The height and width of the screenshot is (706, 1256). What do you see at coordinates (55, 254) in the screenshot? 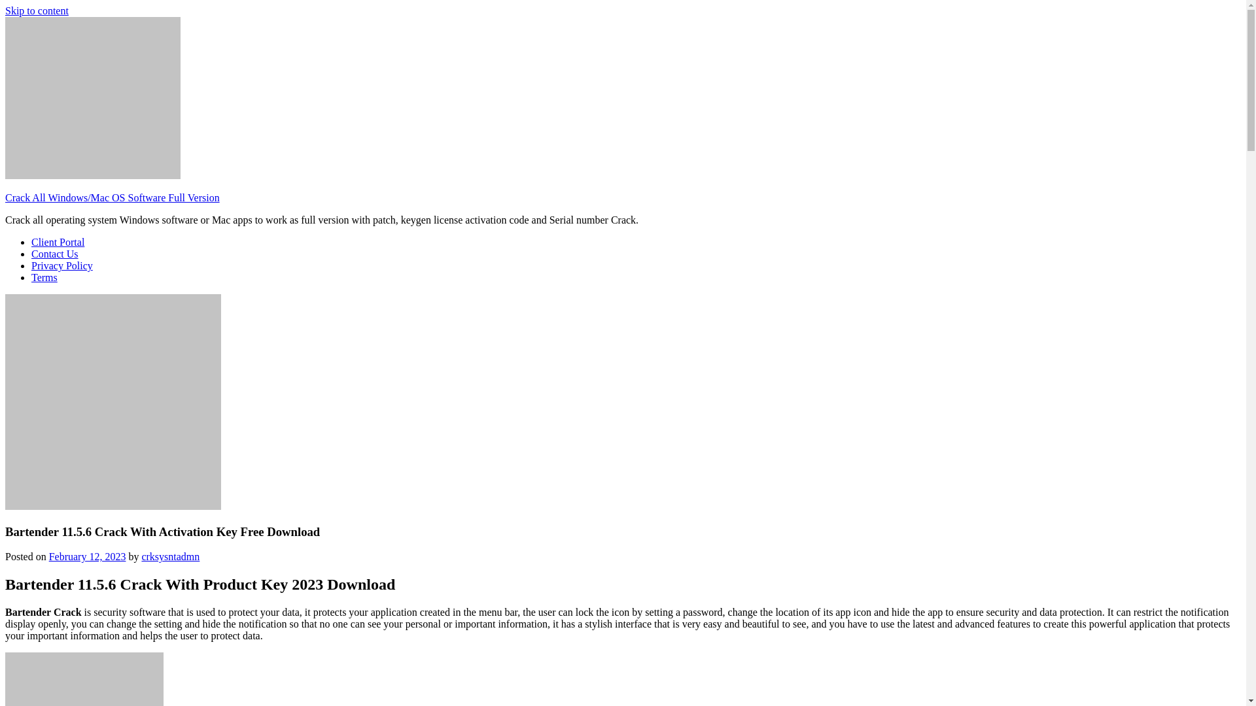
I see `Contact Us` at bounding box center [55, 254].